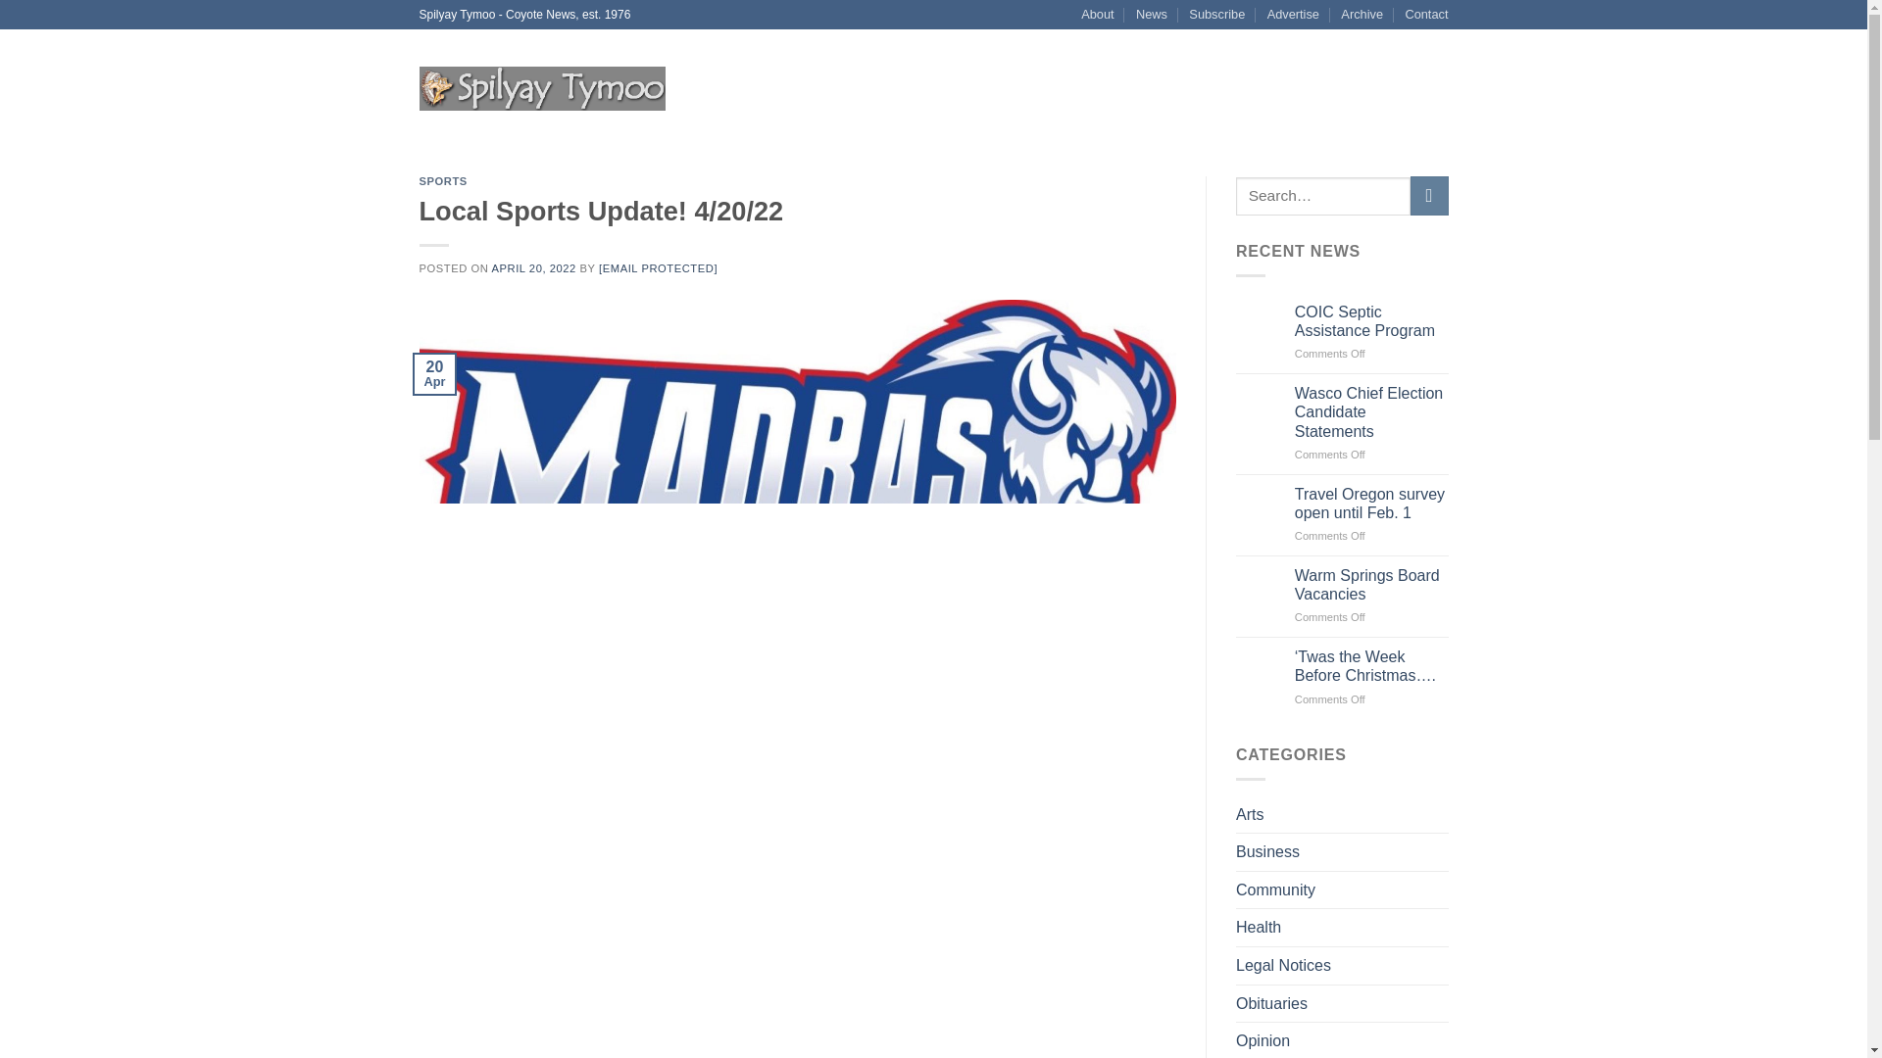 The image size is (1882, 1058). I want to click on APRIL 20, 2022, so click(533, 267).